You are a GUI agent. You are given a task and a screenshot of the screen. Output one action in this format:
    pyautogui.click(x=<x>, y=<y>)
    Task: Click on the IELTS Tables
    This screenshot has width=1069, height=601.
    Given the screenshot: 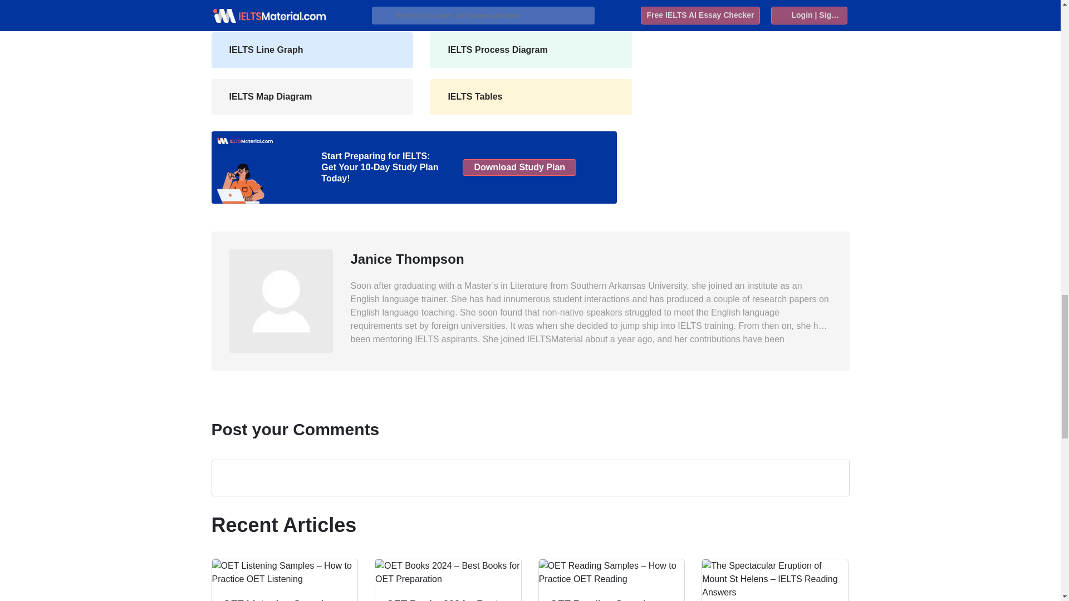 What is the action you would take?
    pyautogui.click(x=531, y=97)
    